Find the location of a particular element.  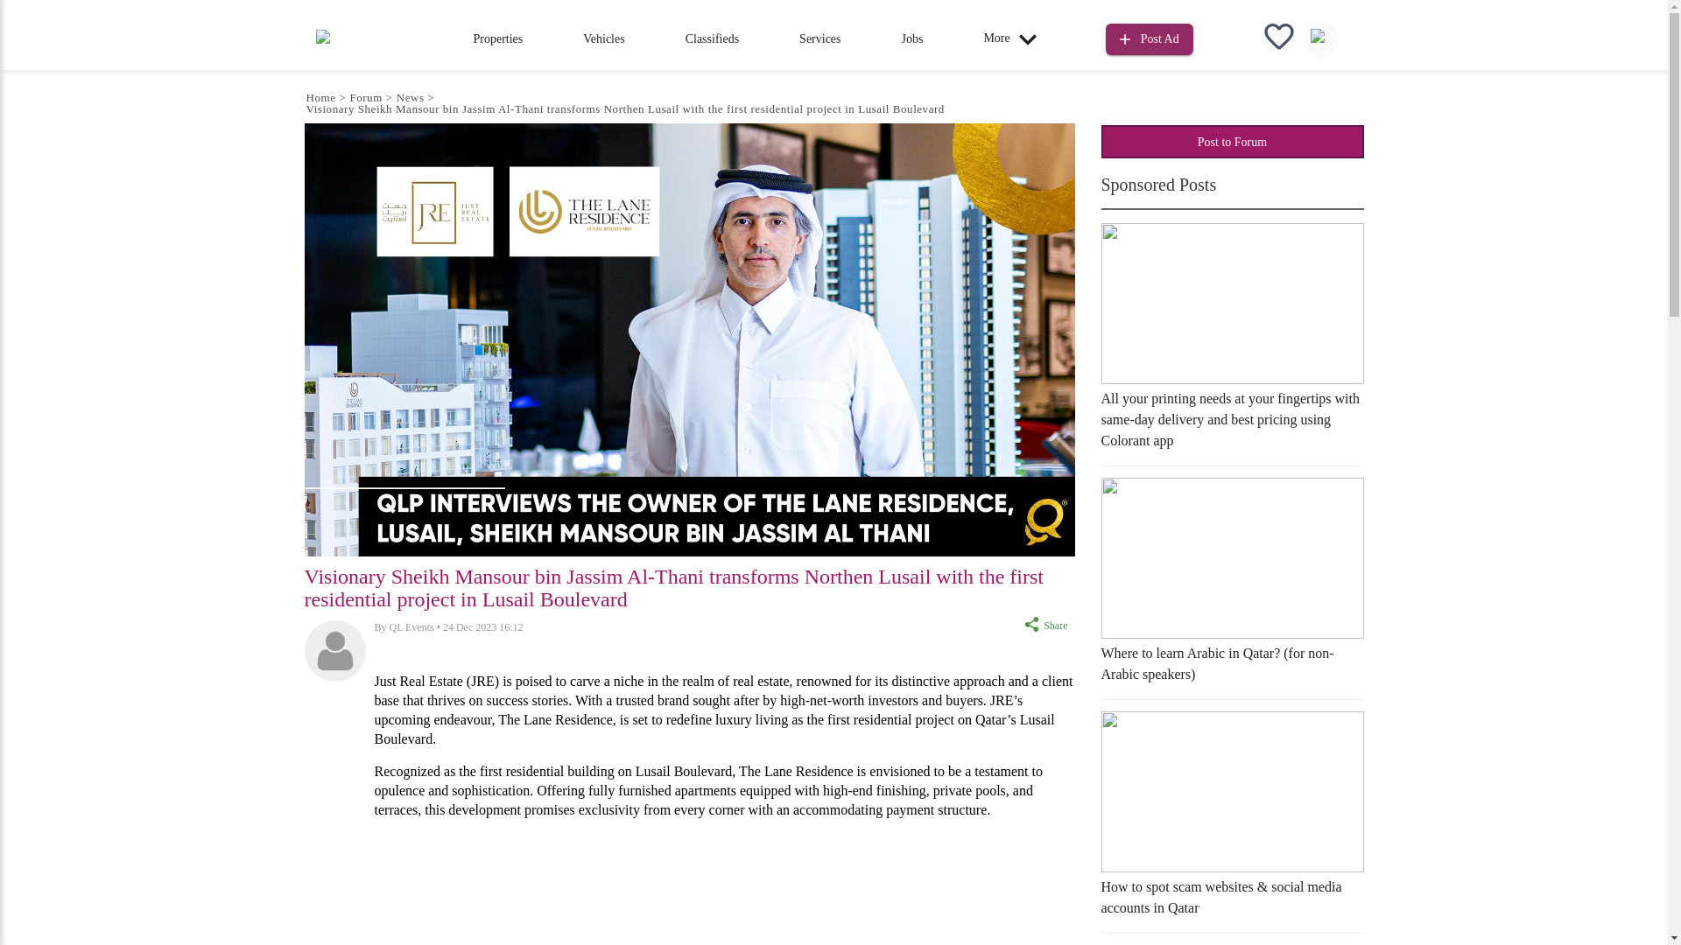

Post Ad is located at coordinates (1150, 37).